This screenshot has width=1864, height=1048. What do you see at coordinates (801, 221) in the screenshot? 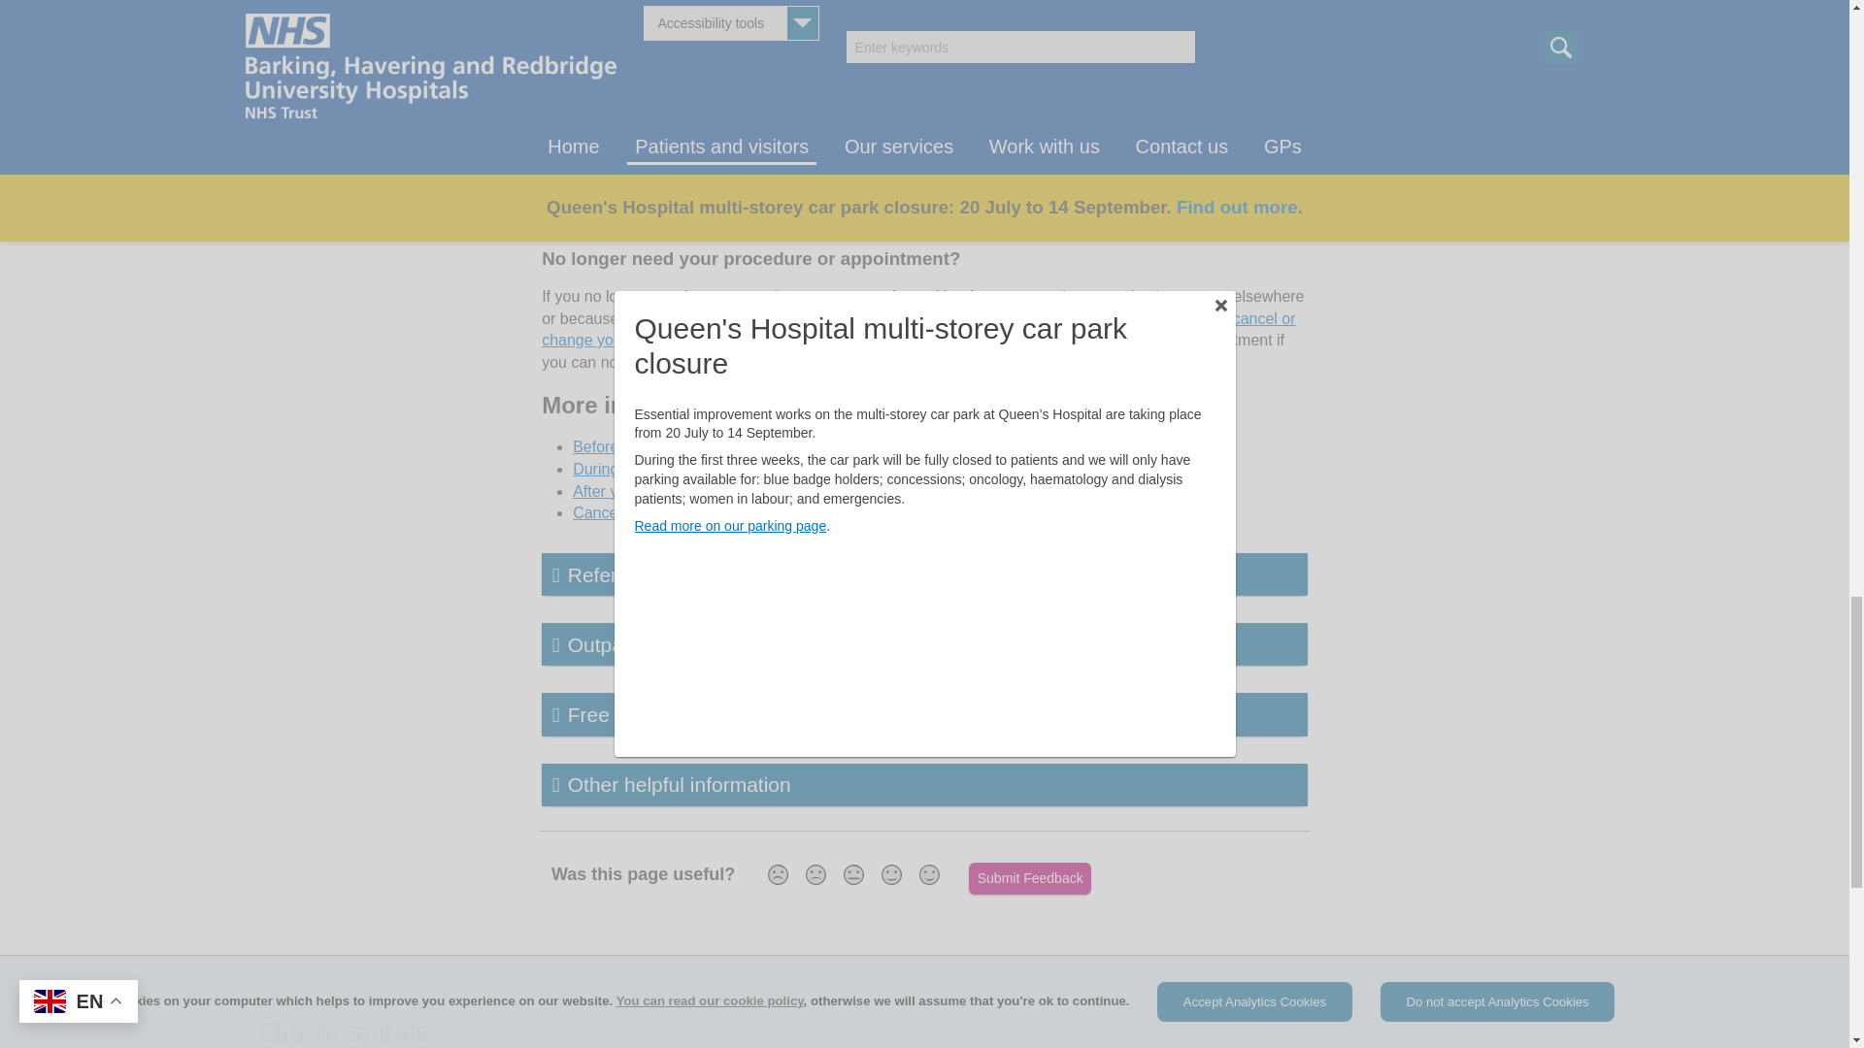
I see `Barking, Dagenham, Havering, Redbridge and Waltham Forest` at bounding box center [801, 221].